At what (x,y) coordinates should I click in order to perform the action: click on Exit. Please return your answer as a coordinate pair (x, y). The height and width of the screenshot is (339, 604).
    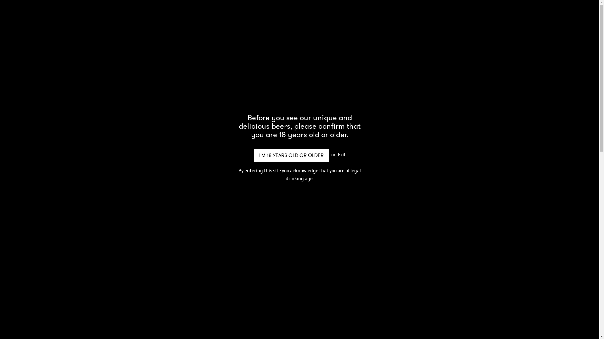
    Looking at the image, I should click on (342, 154).